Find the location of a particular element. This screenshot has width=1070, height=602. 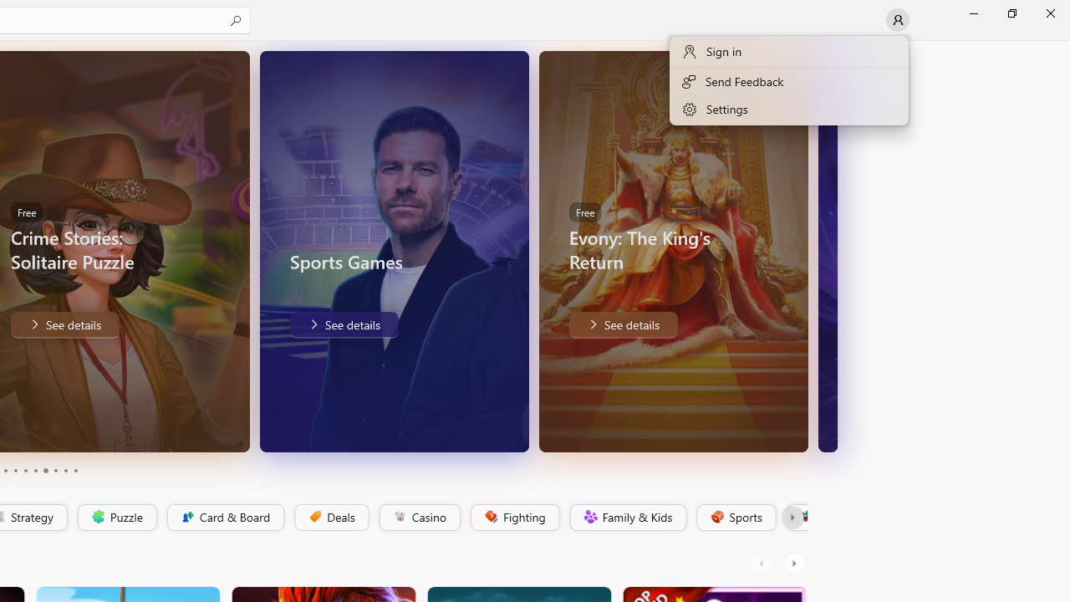

AutomationID: Image is located at coordinates (828, 251).